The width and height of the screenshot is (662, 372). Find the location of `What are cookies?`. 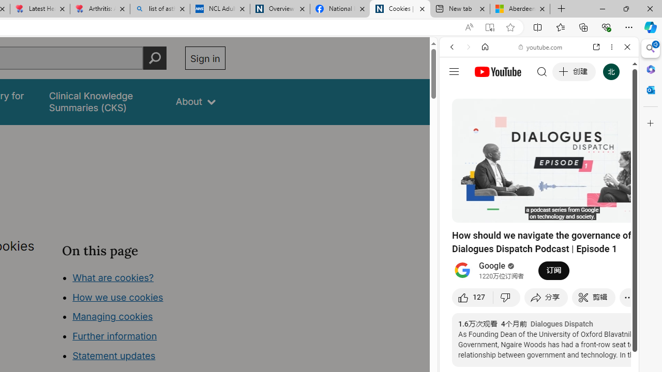

What are cookies? is located at coordinates (113, 277).